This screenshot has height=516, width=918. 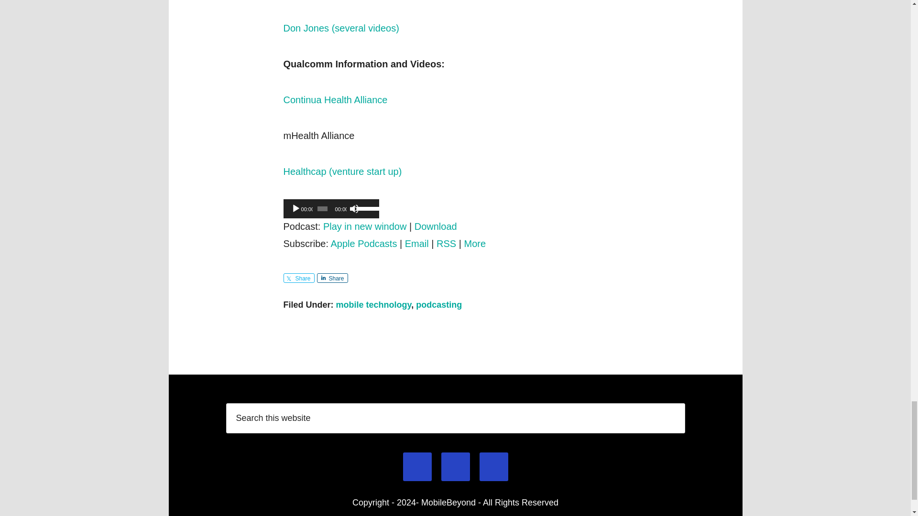 I want to click on RSS, so click(x=447, y=243).